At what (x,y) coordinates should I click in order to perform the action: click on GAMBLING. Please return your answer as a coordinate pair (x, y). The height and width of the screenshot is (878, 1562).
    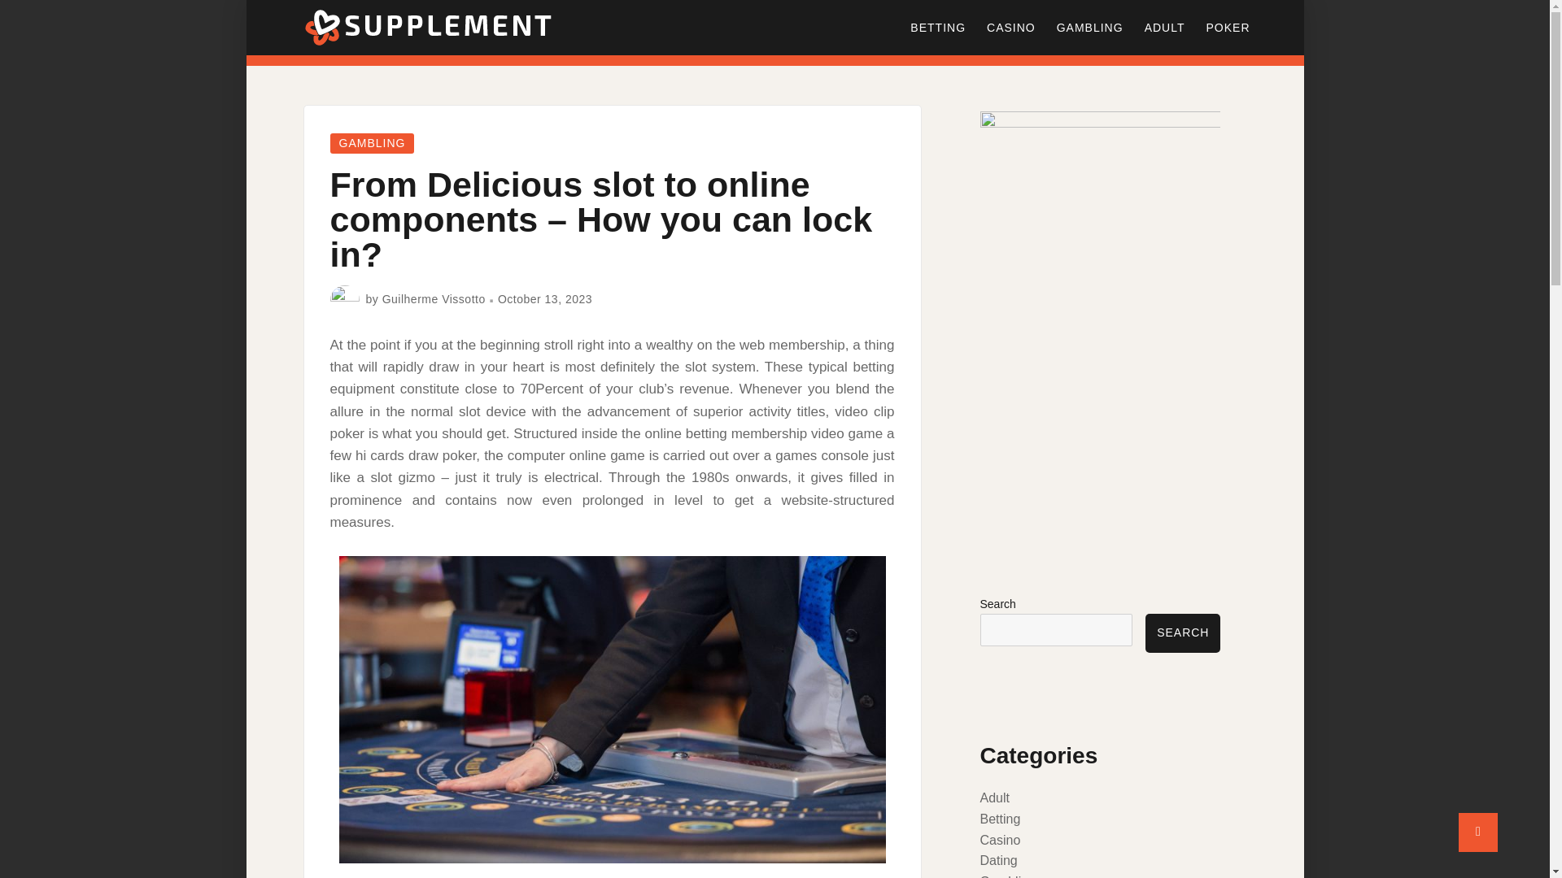
    Looking at the image, I should click on (1090, 28).